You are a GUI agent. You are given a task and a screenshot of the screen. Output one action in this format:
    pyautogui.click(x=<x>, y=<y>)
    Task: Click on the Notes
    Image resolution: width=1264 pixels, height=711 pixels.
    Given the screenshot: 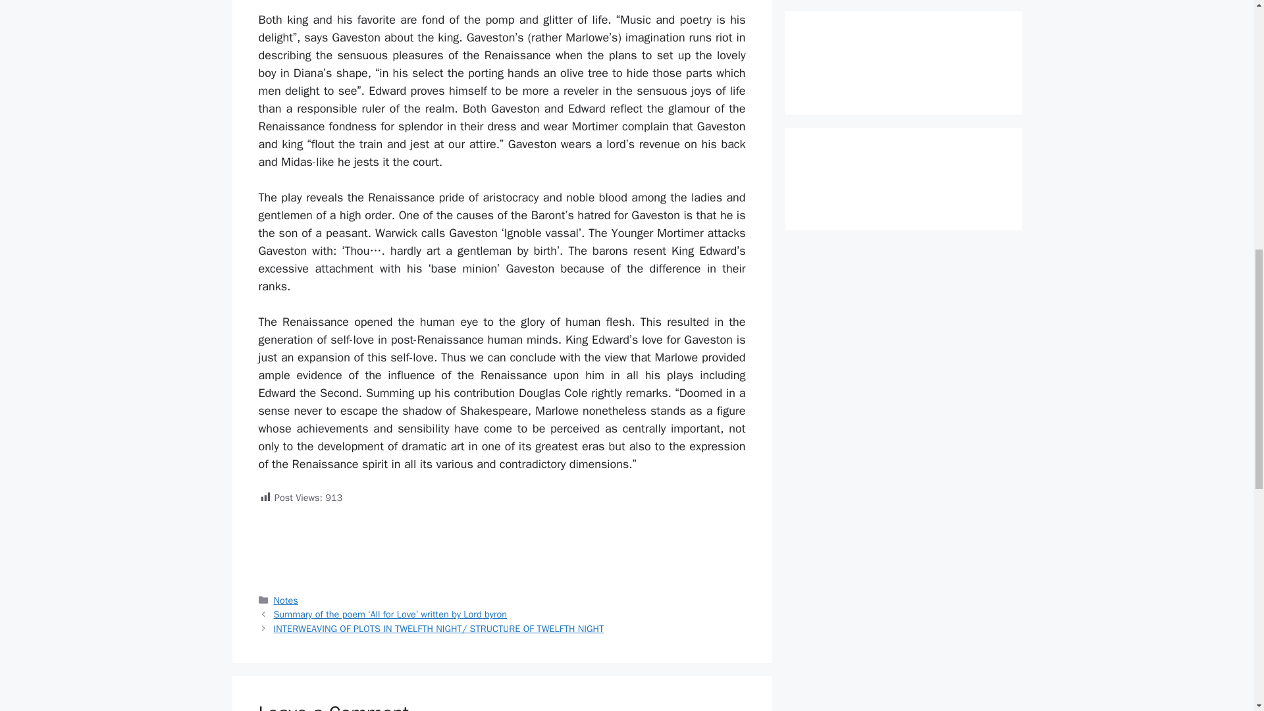 What is the action you would take?
    pyautogui.click(x=286, y=600)
    